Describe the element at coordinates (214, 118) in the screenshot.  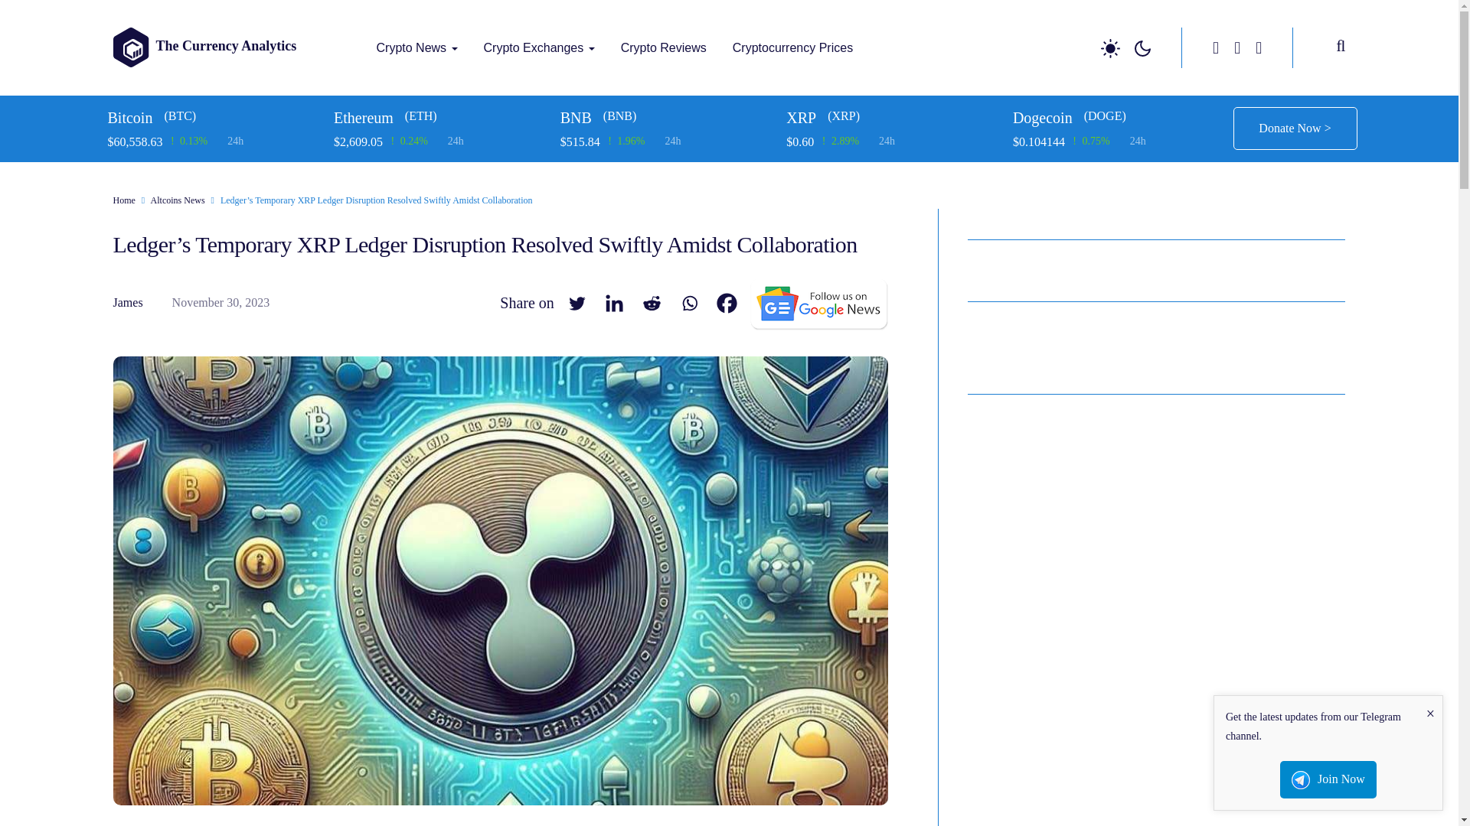
I see `Bitcoin` at that location.